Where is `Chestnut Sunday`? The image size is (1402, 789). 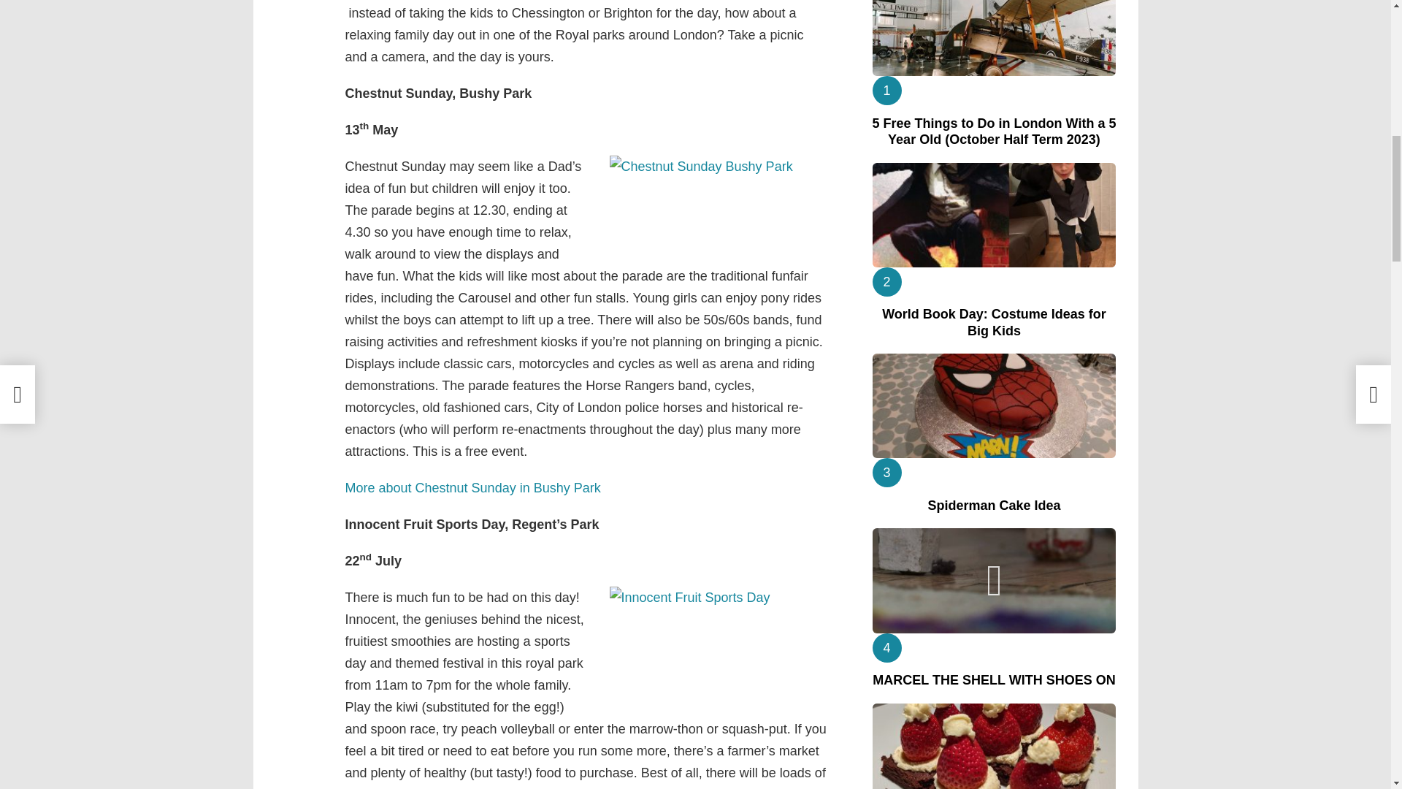
Chestnut Sunday is located at coordinates (719, 196).